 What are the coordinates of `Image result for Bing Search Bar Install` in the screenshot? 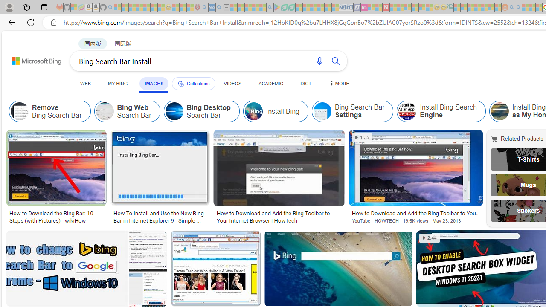 It's located at (338, 269).